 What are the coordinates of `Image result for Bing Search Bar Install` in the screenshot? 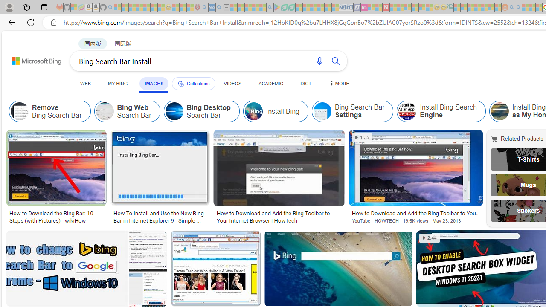 It's located at (338, 269).